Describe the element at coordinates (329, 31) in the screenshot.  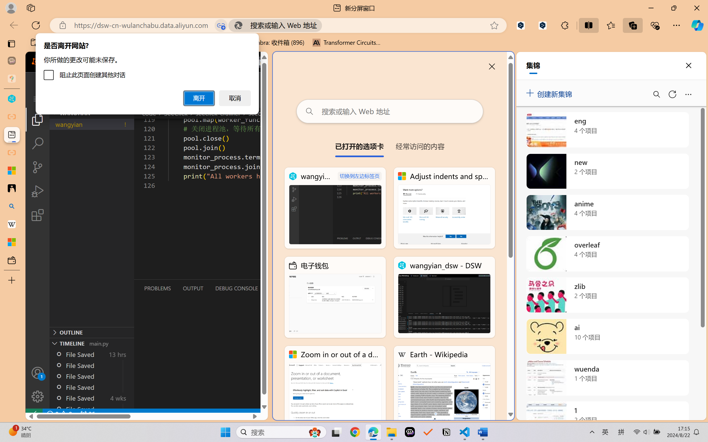
I see `Shape Outline Green, Accent 1` at that location.